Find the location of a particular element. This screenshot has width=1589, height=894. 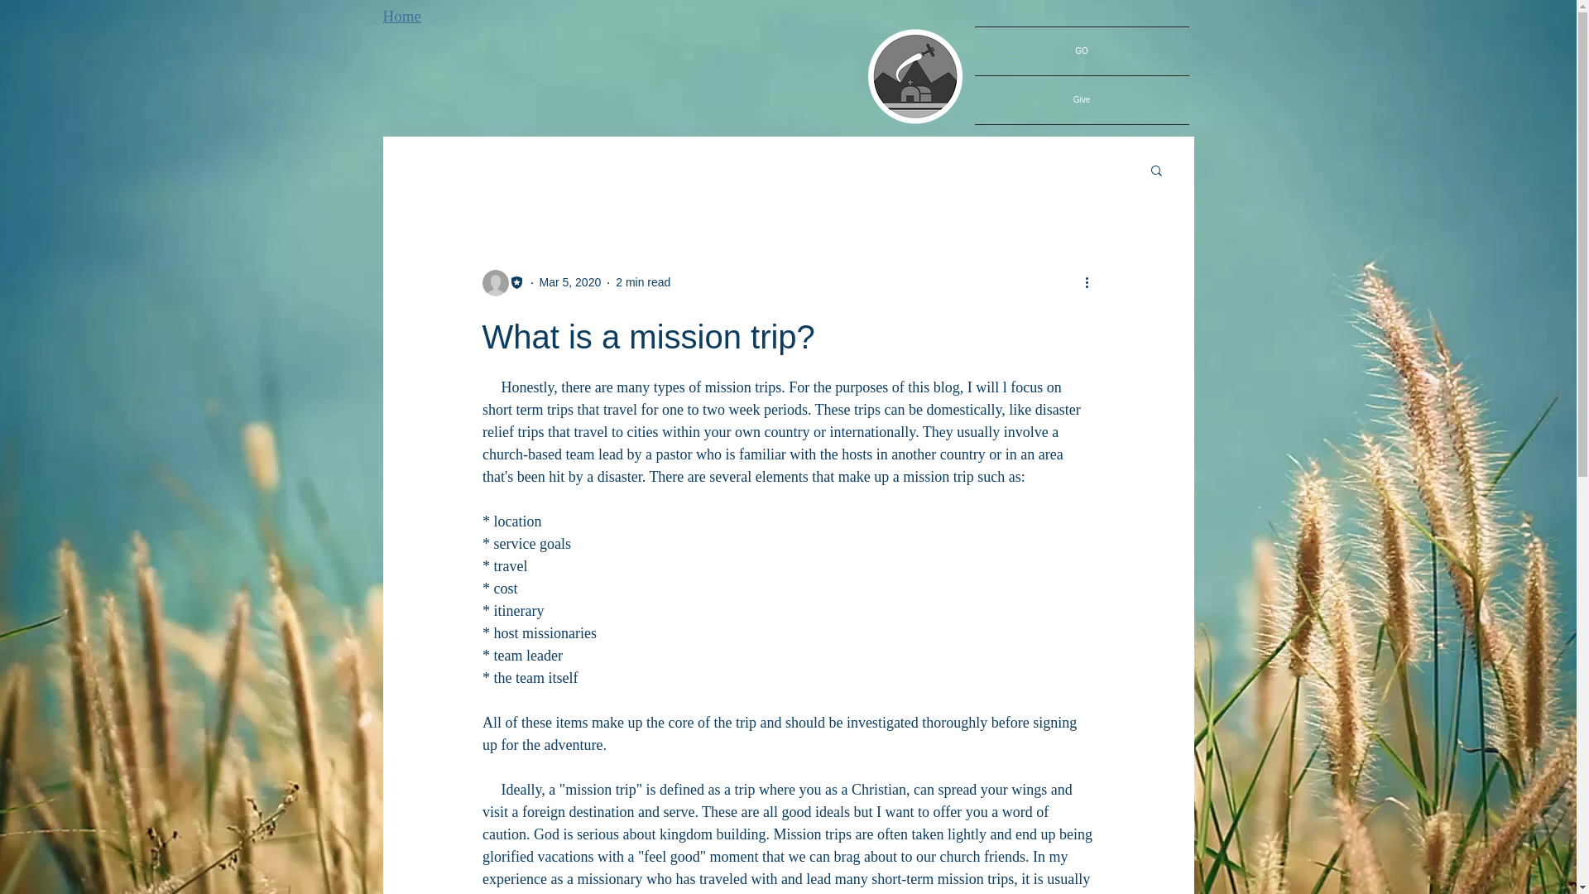

GO is located at coordinates (1082, 51).